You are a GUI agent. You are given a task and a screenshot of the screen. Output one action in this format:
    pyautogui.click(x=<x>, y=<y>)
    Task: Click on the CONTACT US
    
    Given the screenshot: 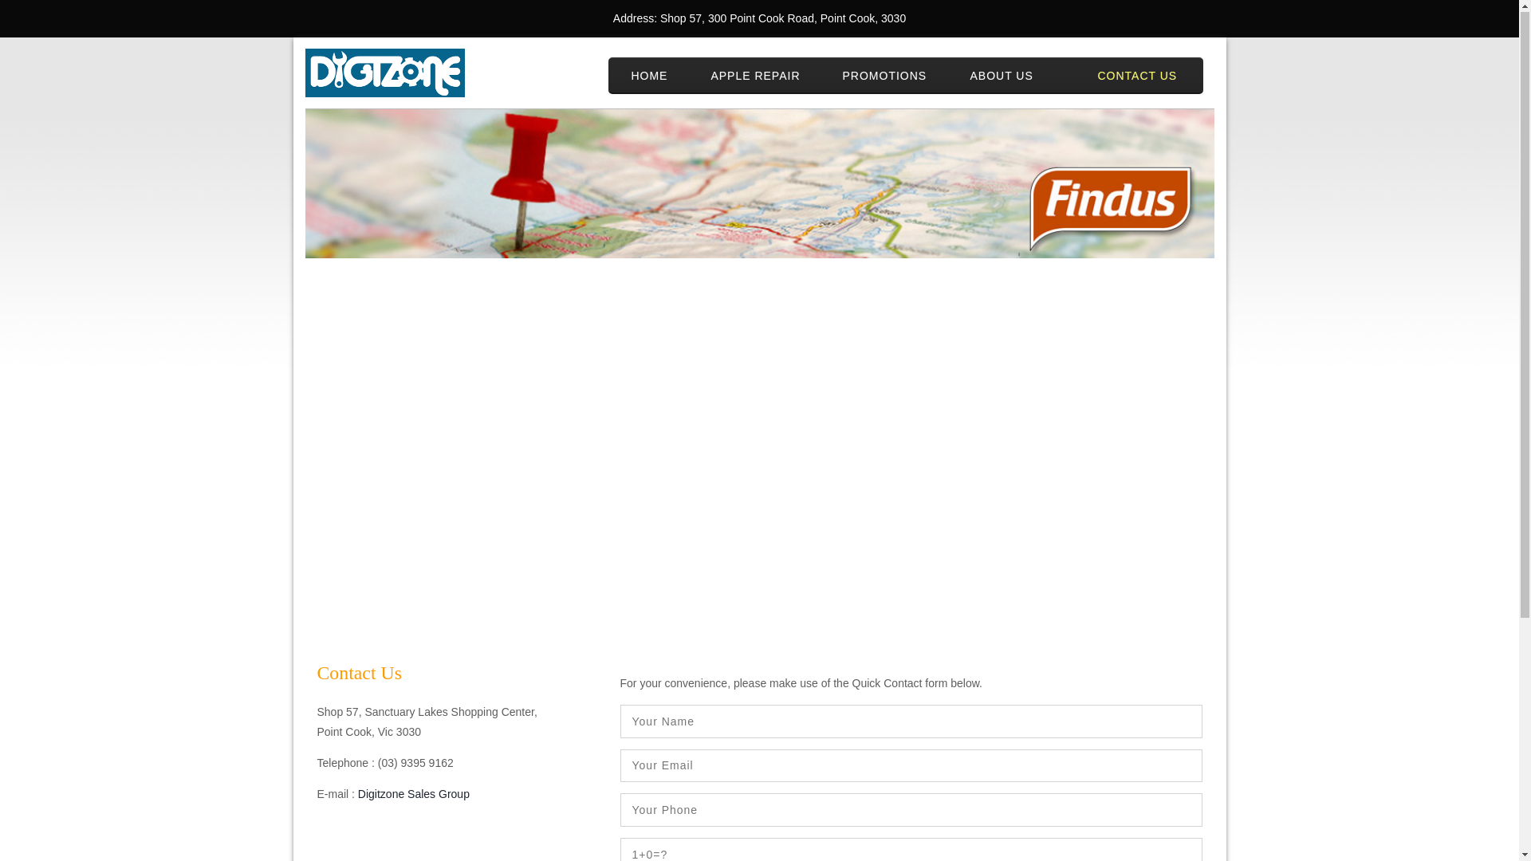 What is the action you would take?
    pyautogui.click(x=1135, y=77)
    